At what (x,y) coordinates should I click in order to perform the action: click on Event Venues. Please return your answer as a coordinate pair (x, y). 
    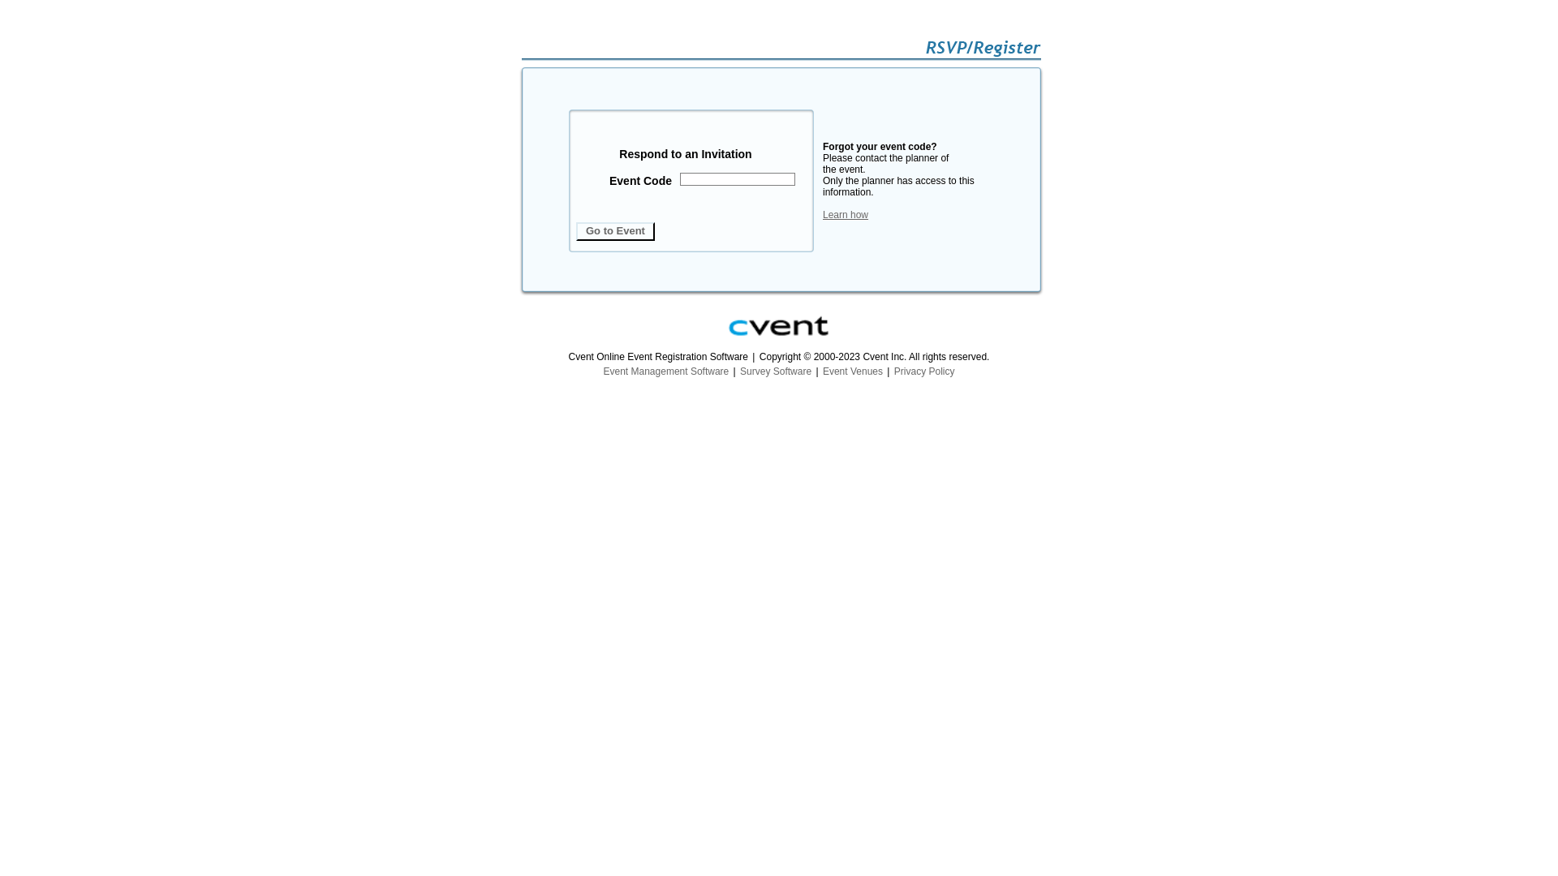
    Looking at the image, I should click on (852, 371).